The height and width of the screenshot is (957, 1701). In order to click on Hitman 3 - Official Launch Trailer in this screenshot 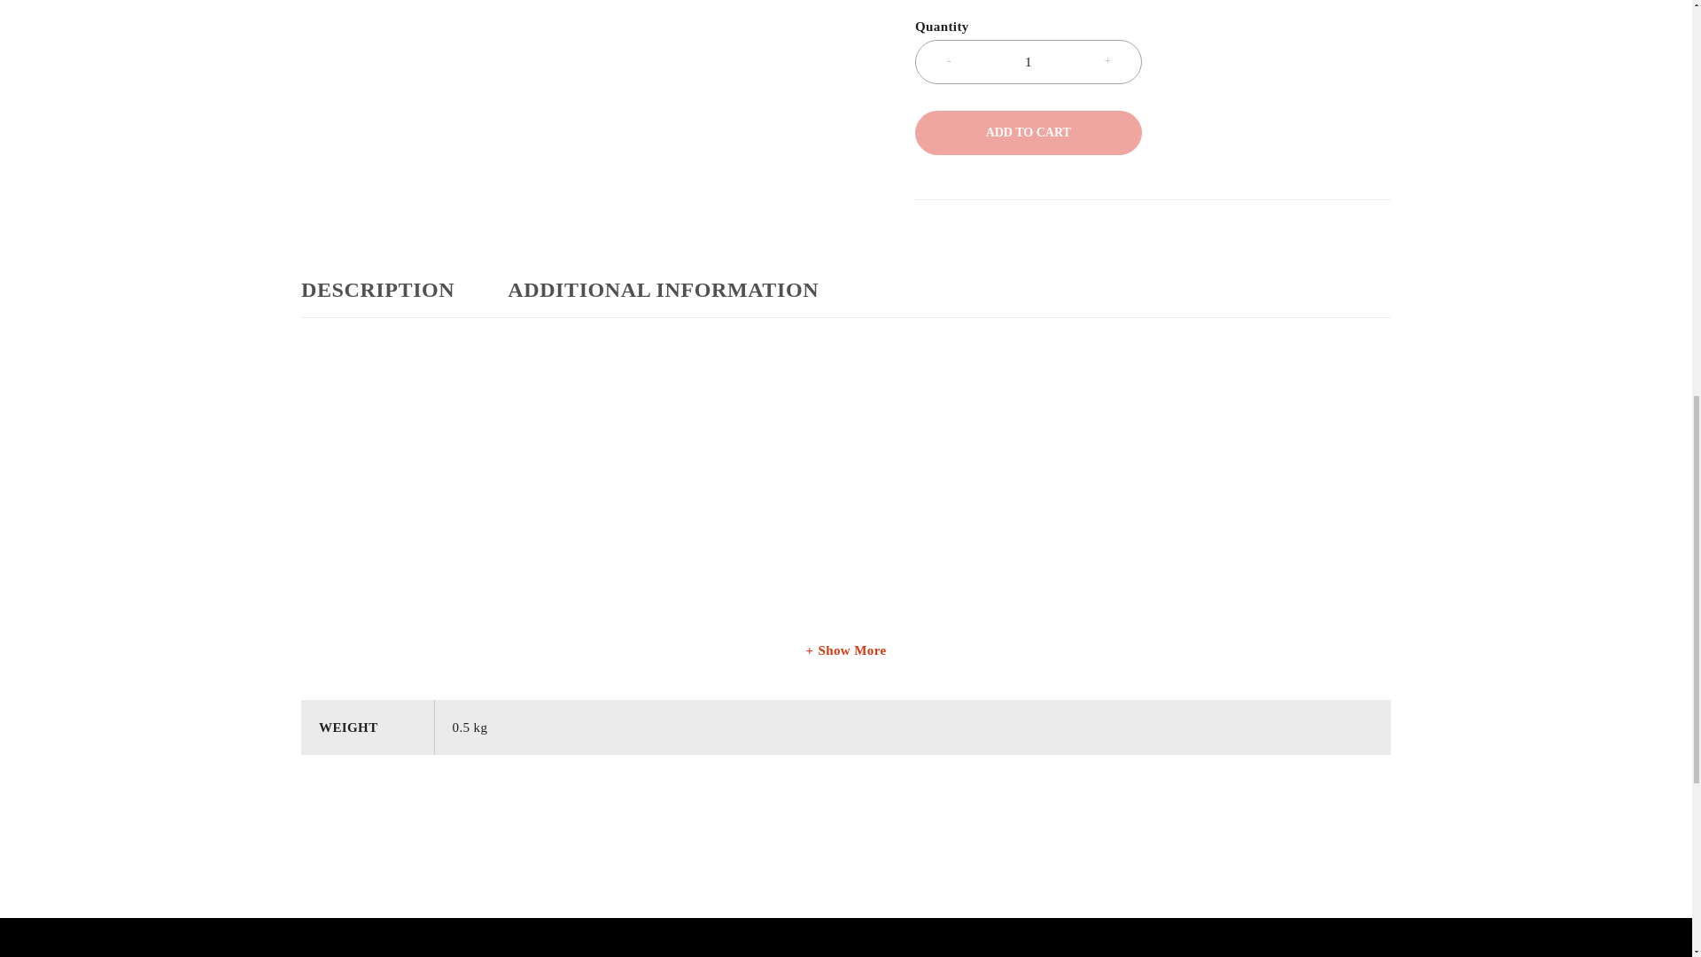, I will do `click(523, 489)`.